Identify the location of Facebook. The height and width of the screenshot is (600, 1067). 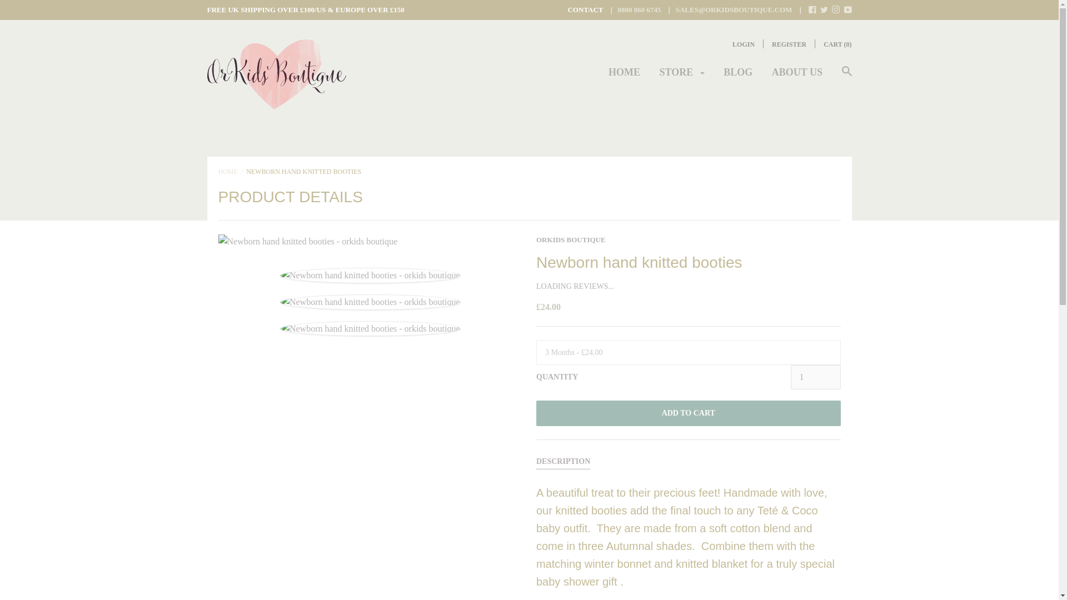
(812, 9).